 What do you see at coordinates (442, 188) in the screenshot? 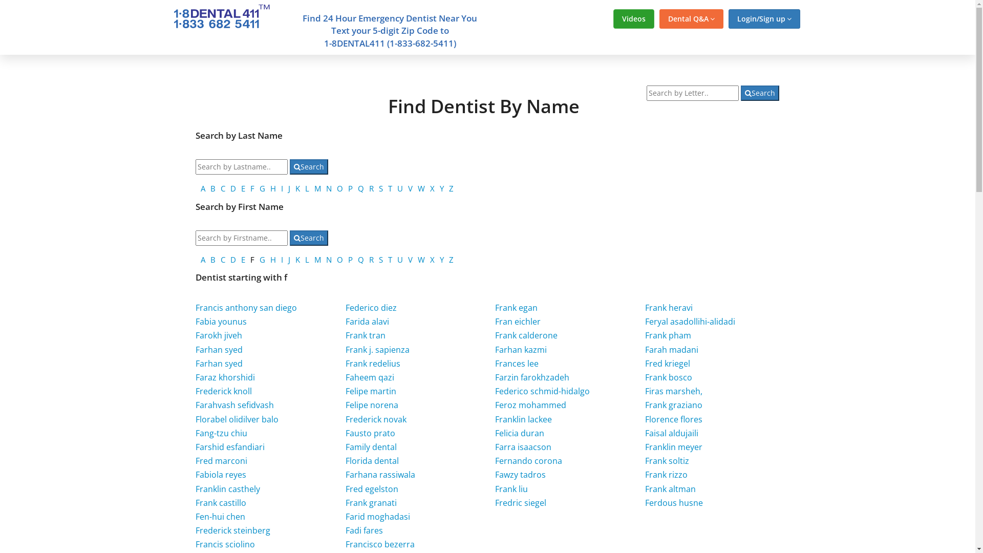
I see `Y` at bounding box center [442, 188].